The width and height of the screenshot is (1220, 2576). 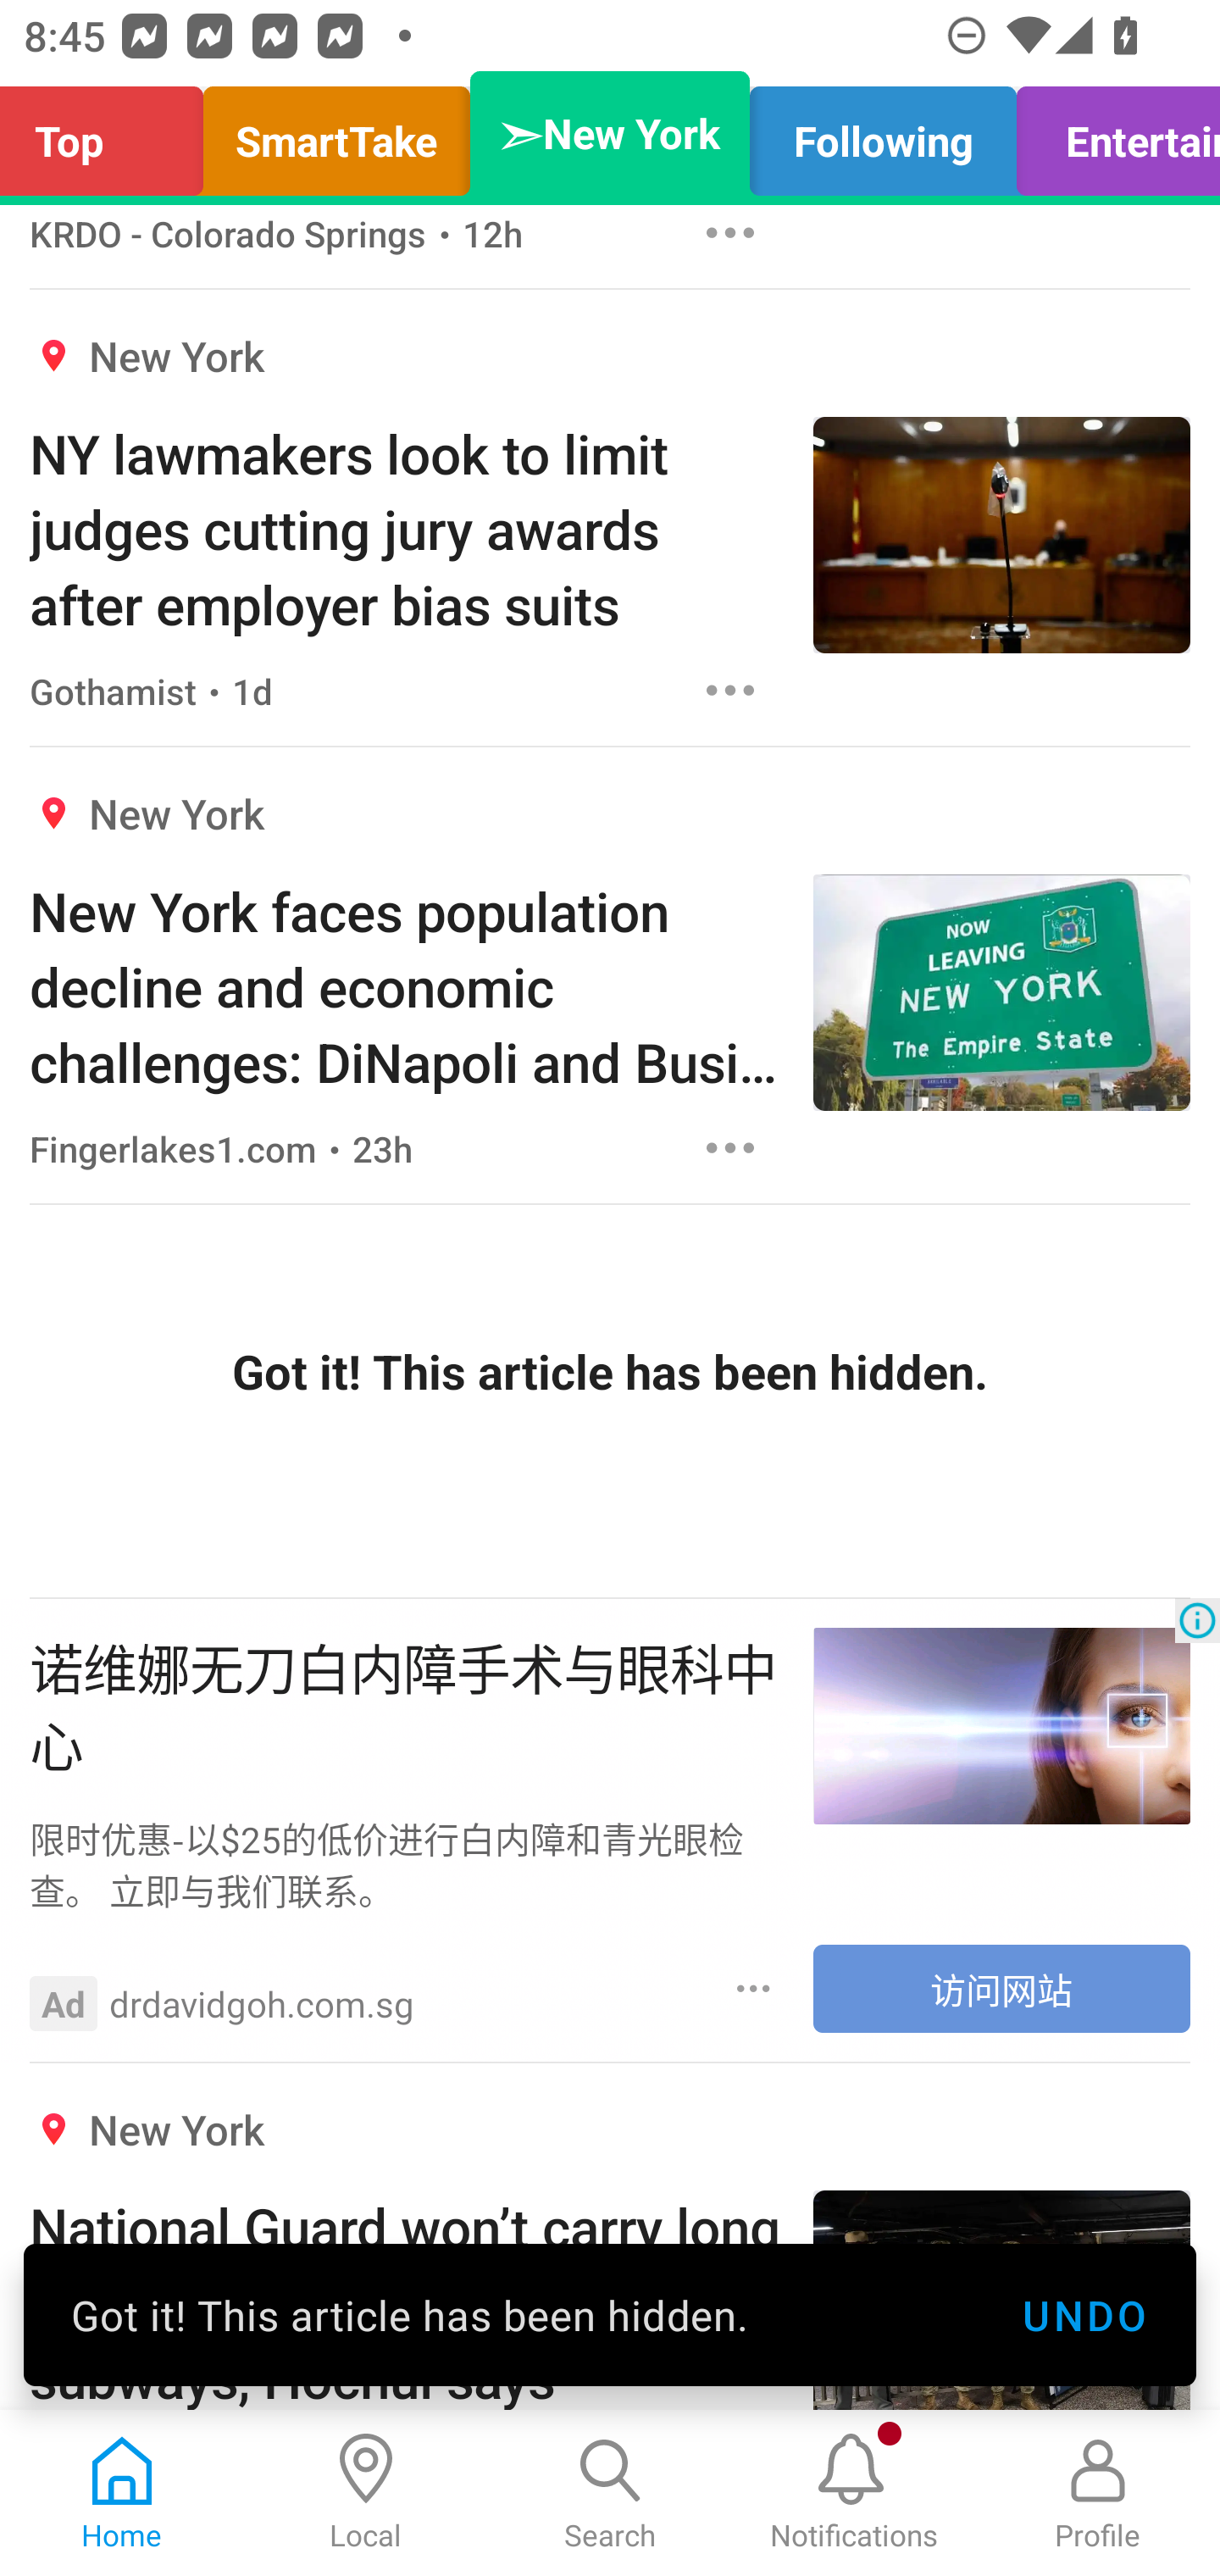 I want to click on Profile, so click(x=1098, y=2493).